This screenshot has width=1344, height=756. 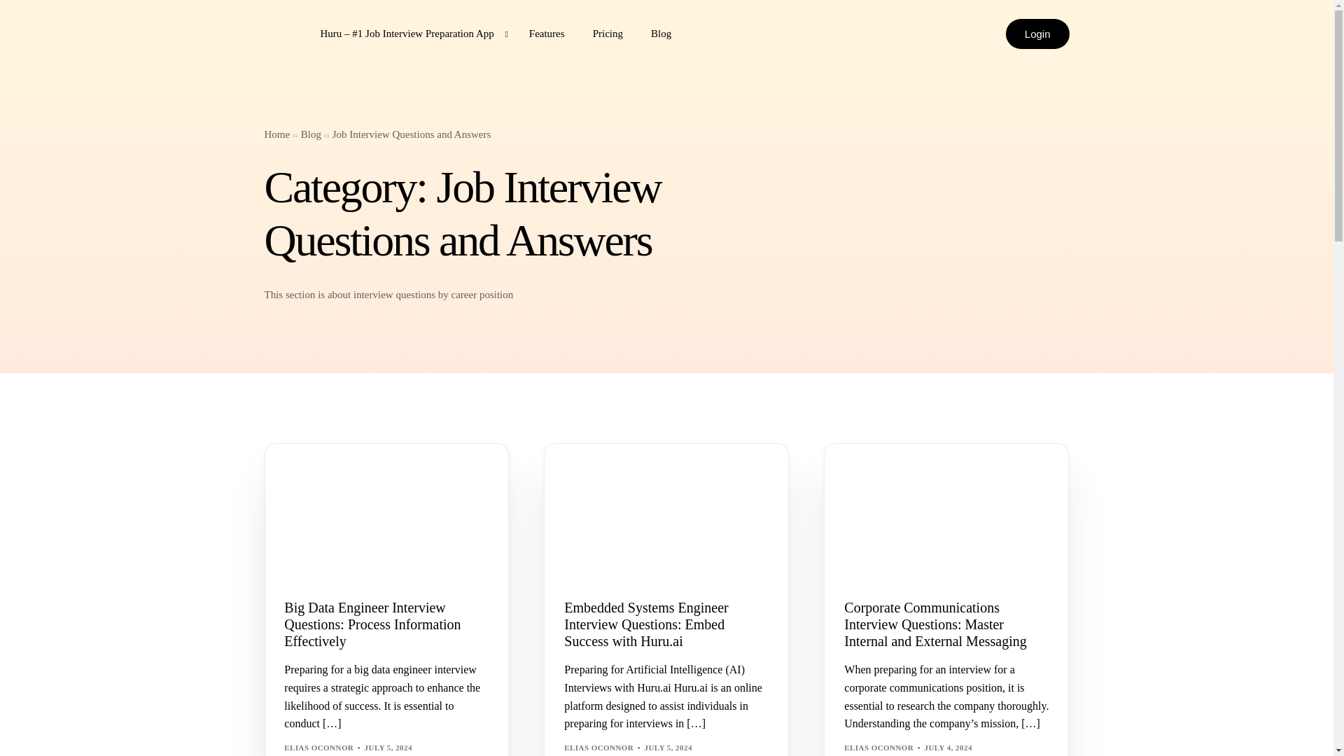 I want to click on Posts by Elias Oconnor, so click(x=318, y=747).